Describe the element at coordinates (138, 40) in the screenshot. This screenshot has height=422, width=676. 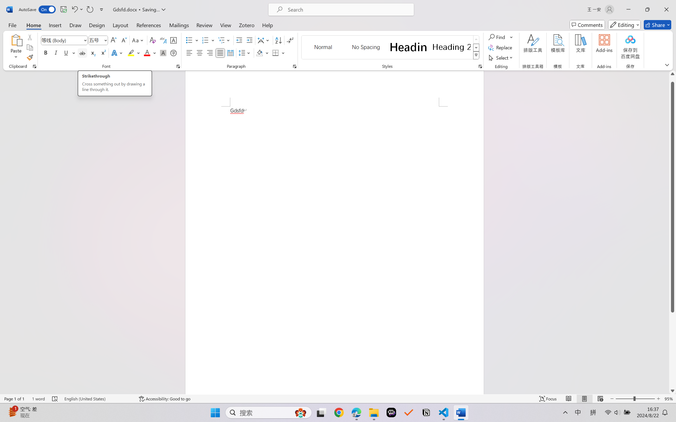
I see `Change Case` at that location.